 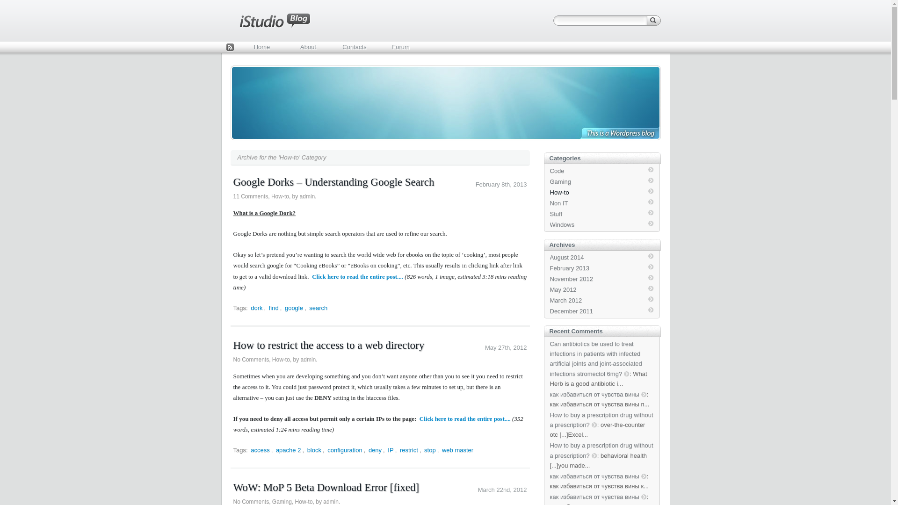 What do you see at coordinates (250, 196) in the screenshot?
I see `11 Comments` at bounding box center [250, 196].